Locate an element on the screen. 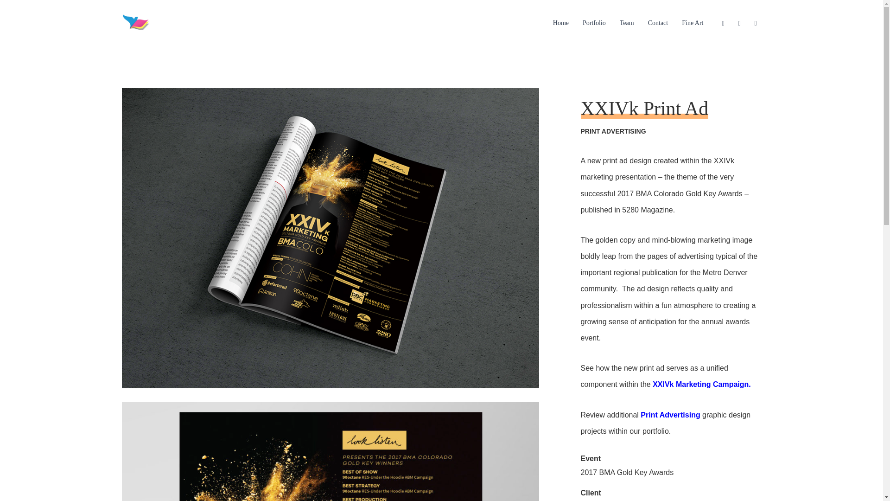 This screenshot has height=501, width=890. Home is located at coordinates (561, 23).